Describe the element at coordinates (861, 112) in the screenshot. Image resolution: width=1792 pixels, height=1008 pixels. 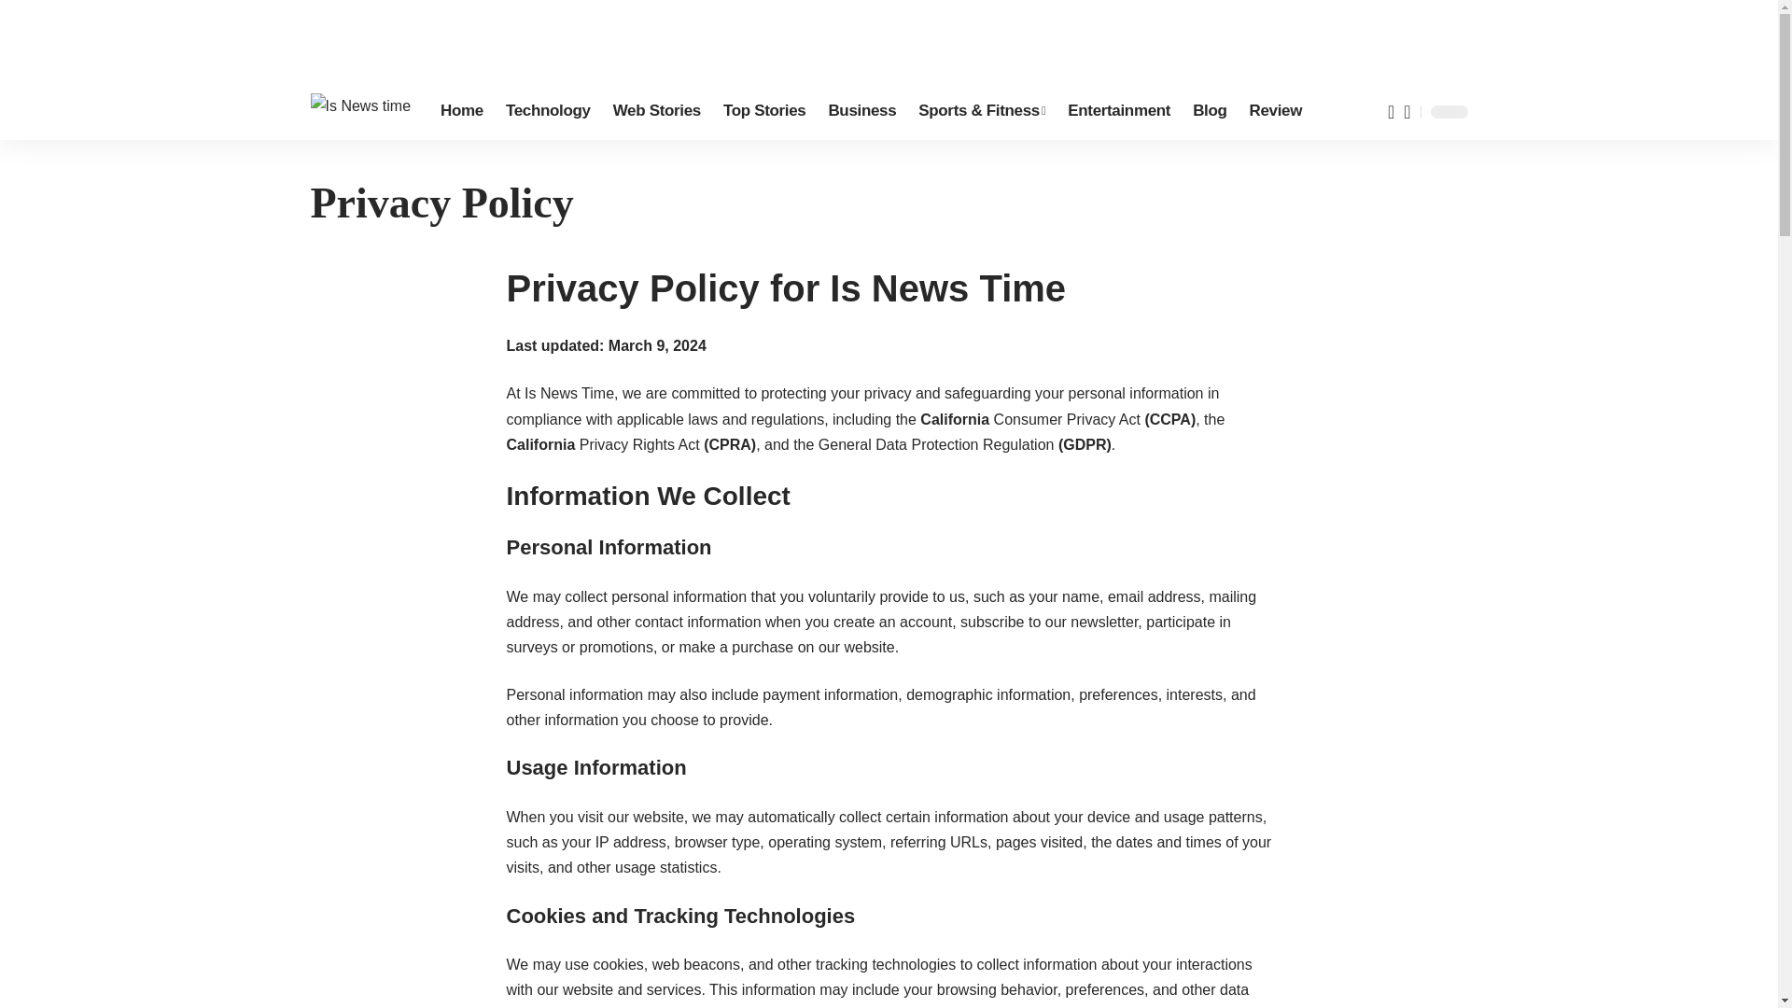
I see `Business` at that location.